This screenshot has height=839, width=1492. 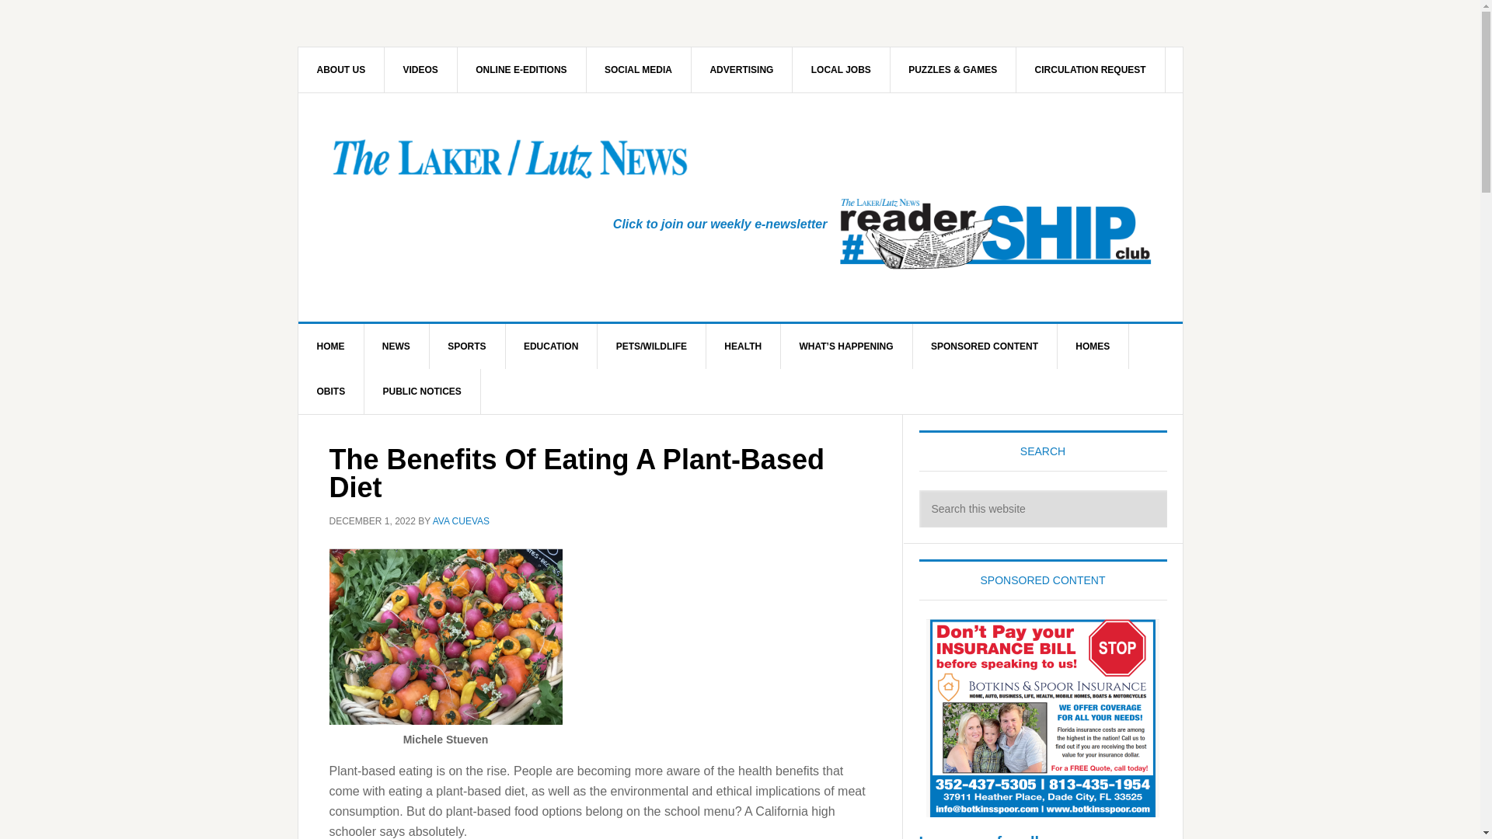 I want to click on HOME, so click(x=331, y=346).